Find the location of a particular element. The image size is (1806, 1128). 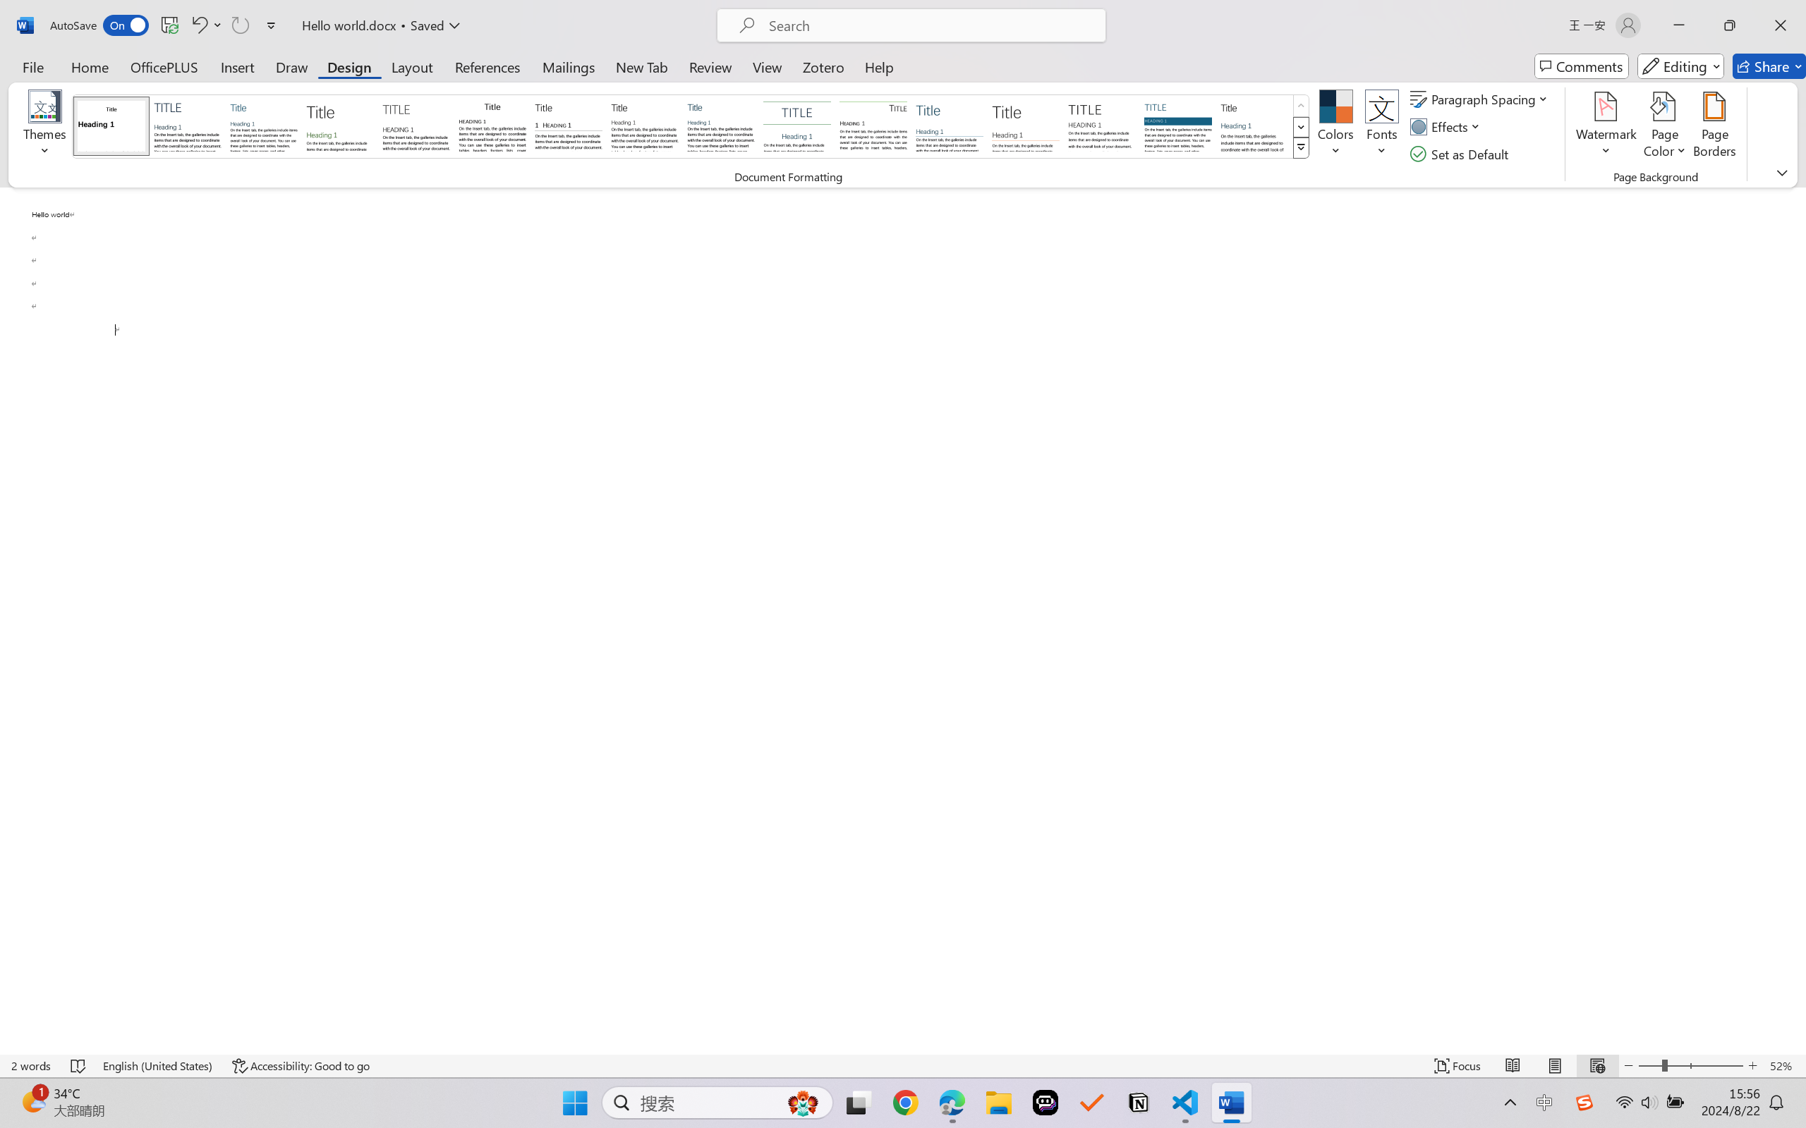

Can't Repeat is located at coordinates (240, 25).